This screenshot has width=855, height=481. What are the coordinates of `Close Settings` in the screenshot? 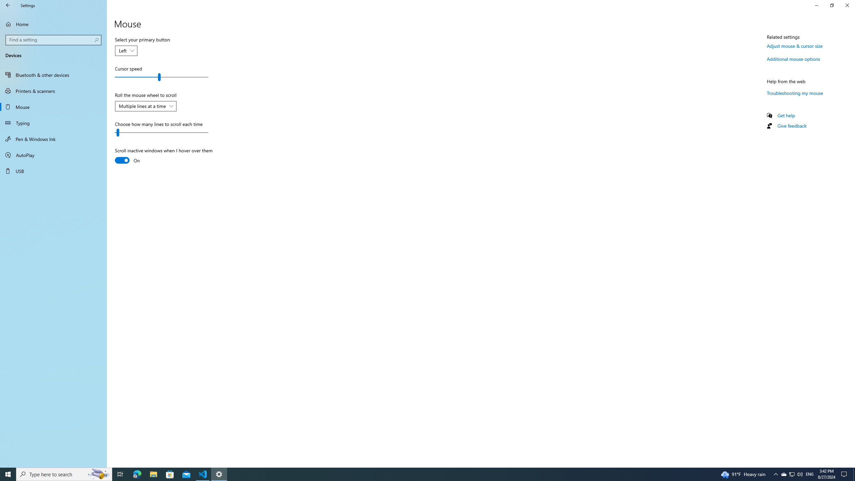 It's located at (847, 5).